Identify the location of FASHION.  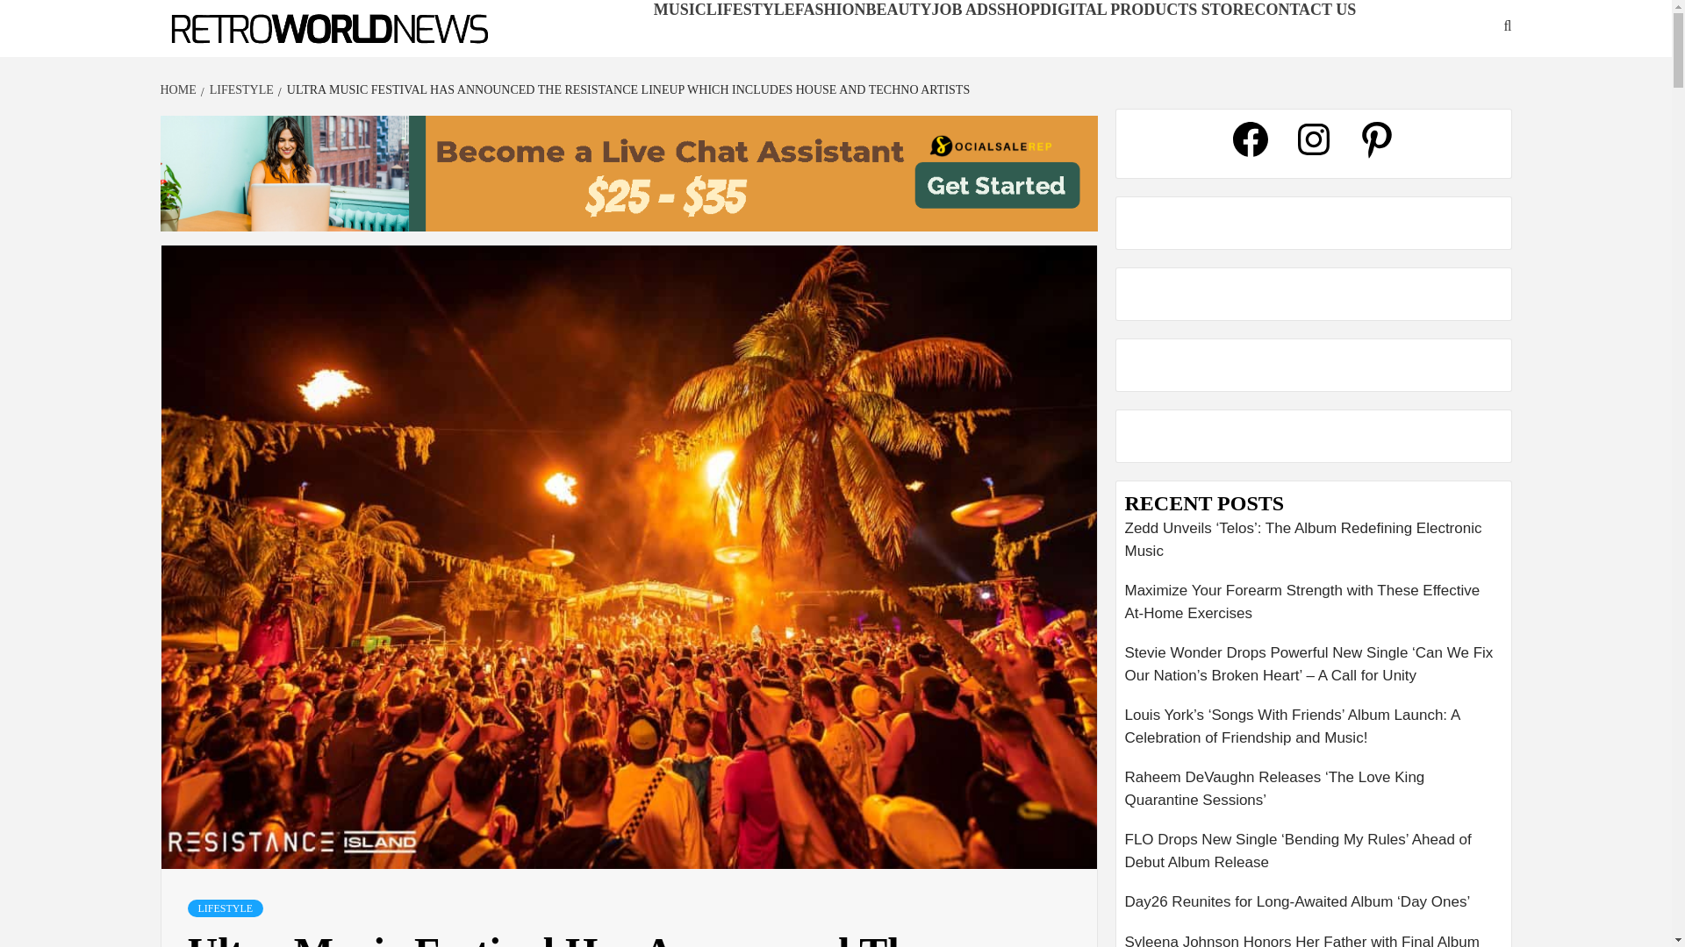
(830, 9).